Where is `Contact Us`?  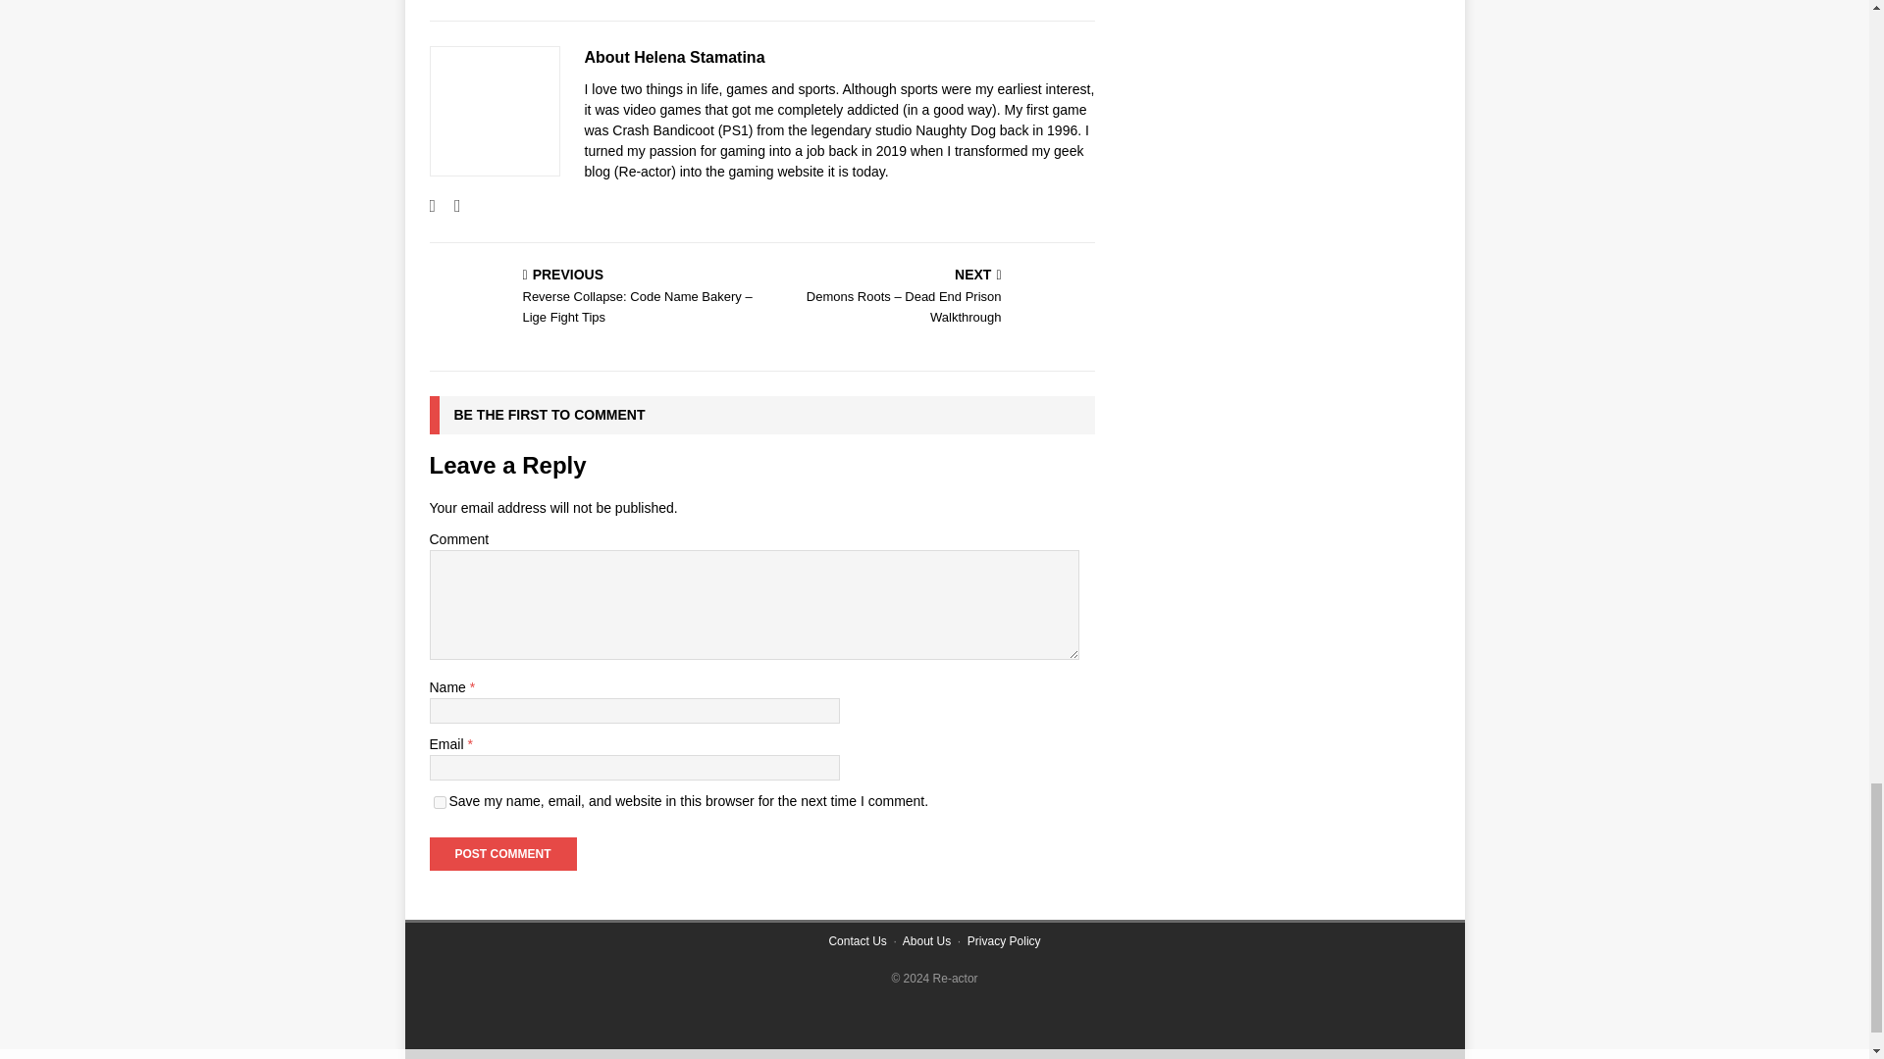 Contact Us is located at coordinates (857, 940).